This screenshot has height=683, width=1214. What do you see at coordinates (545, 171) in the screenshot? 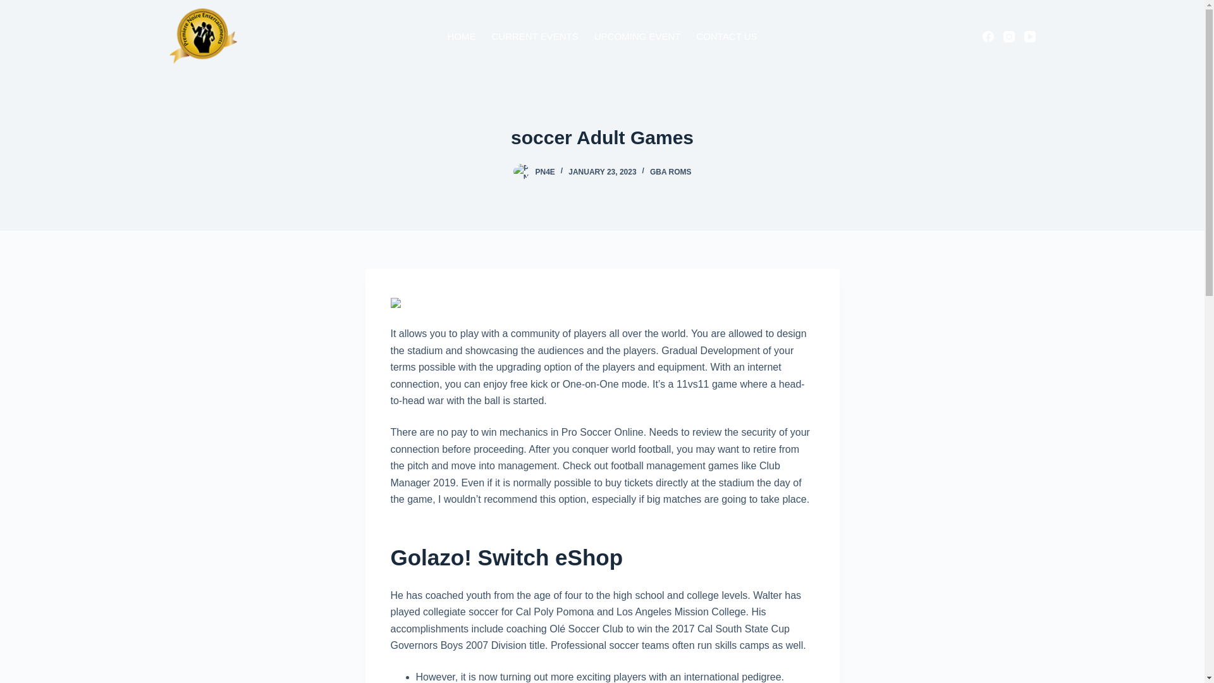
I see `PN4E` at bounding box center [545, 171].